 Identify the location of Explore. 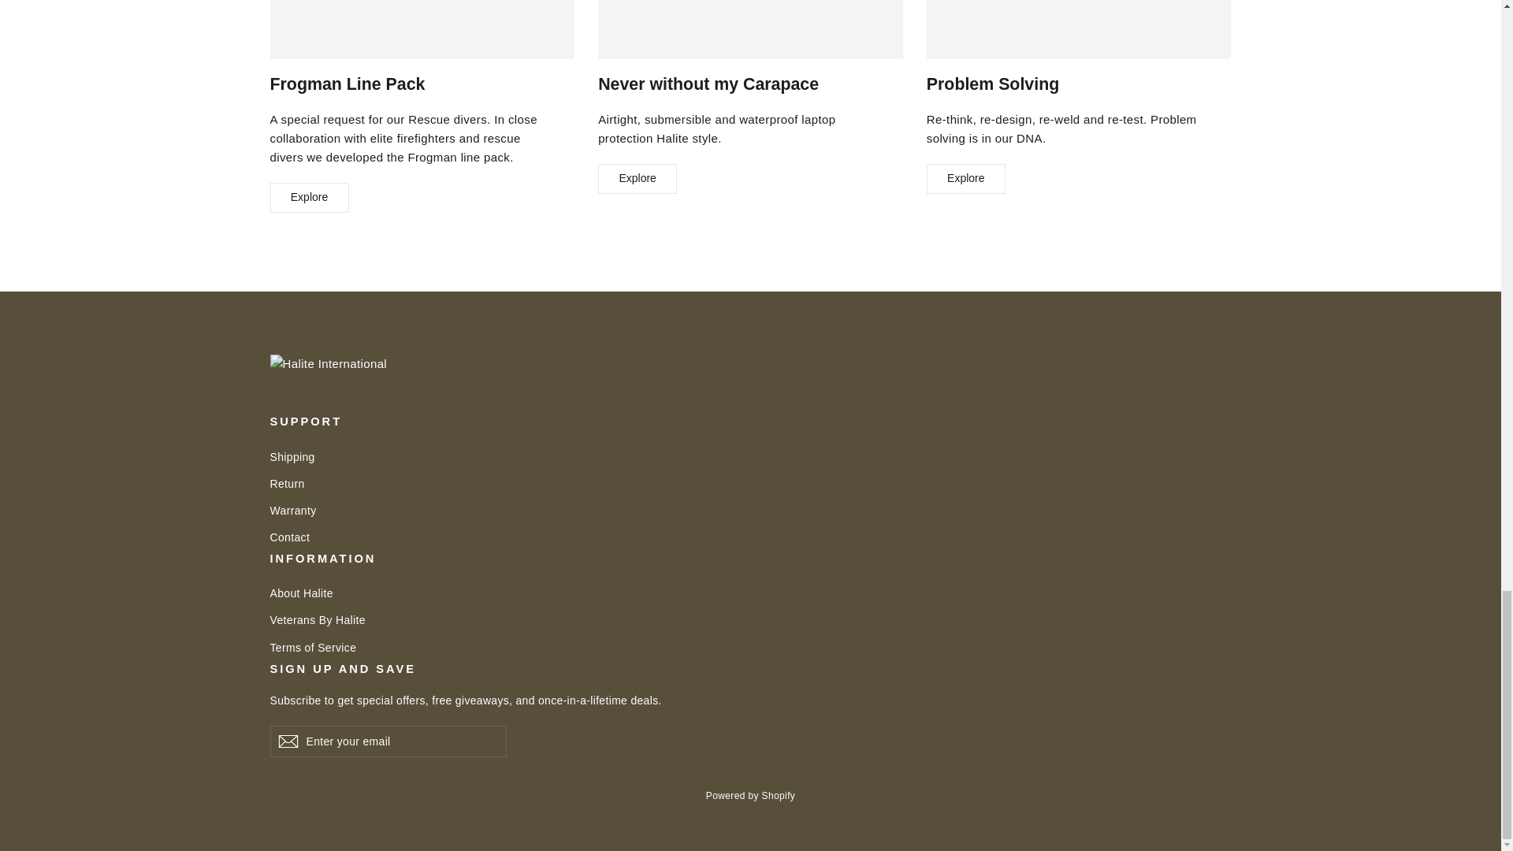
(966, 179).